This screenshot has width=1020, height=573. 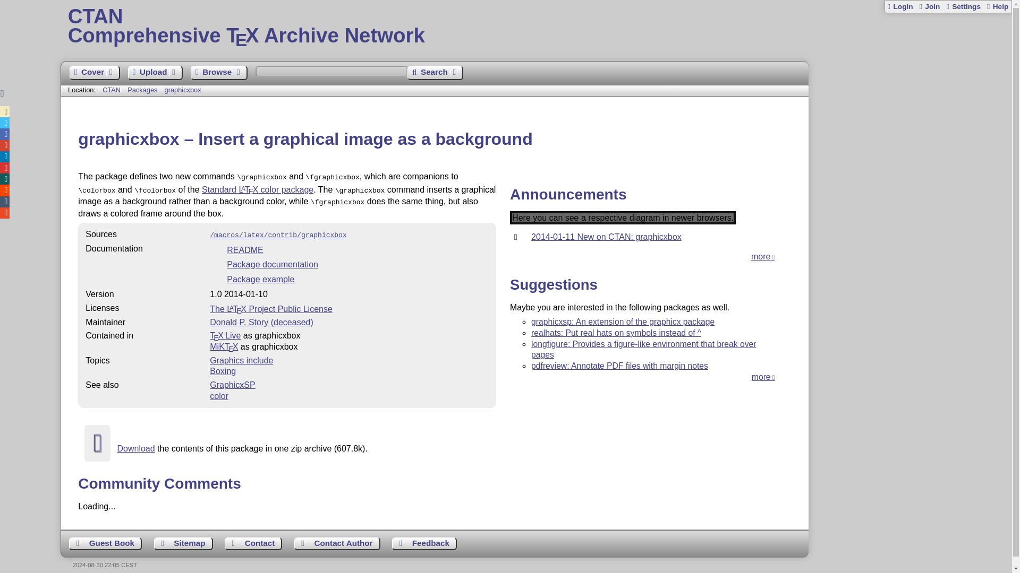 What do you see at coordinates (424, 543) in the screenshot?
I see `Send feedback on the current web page to the Web masters` at bounding box center [424, 543].